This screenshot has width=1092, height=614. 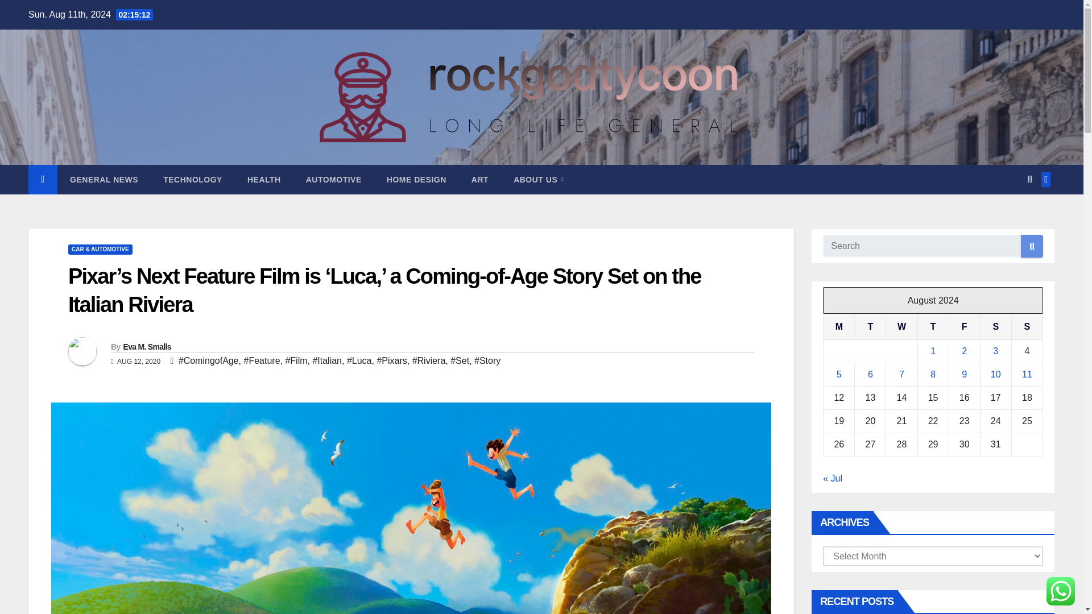 What do you see at coordinates (416, 180) in the screenshot?
I see `HOME DESIGN` at bounding box center [416, 180].